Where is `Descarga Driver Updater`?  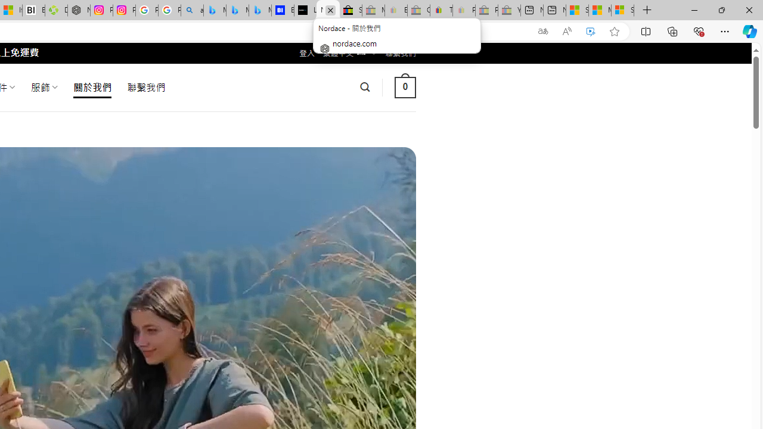
Descarga Driver Updater is located at coordinates (56, 11).